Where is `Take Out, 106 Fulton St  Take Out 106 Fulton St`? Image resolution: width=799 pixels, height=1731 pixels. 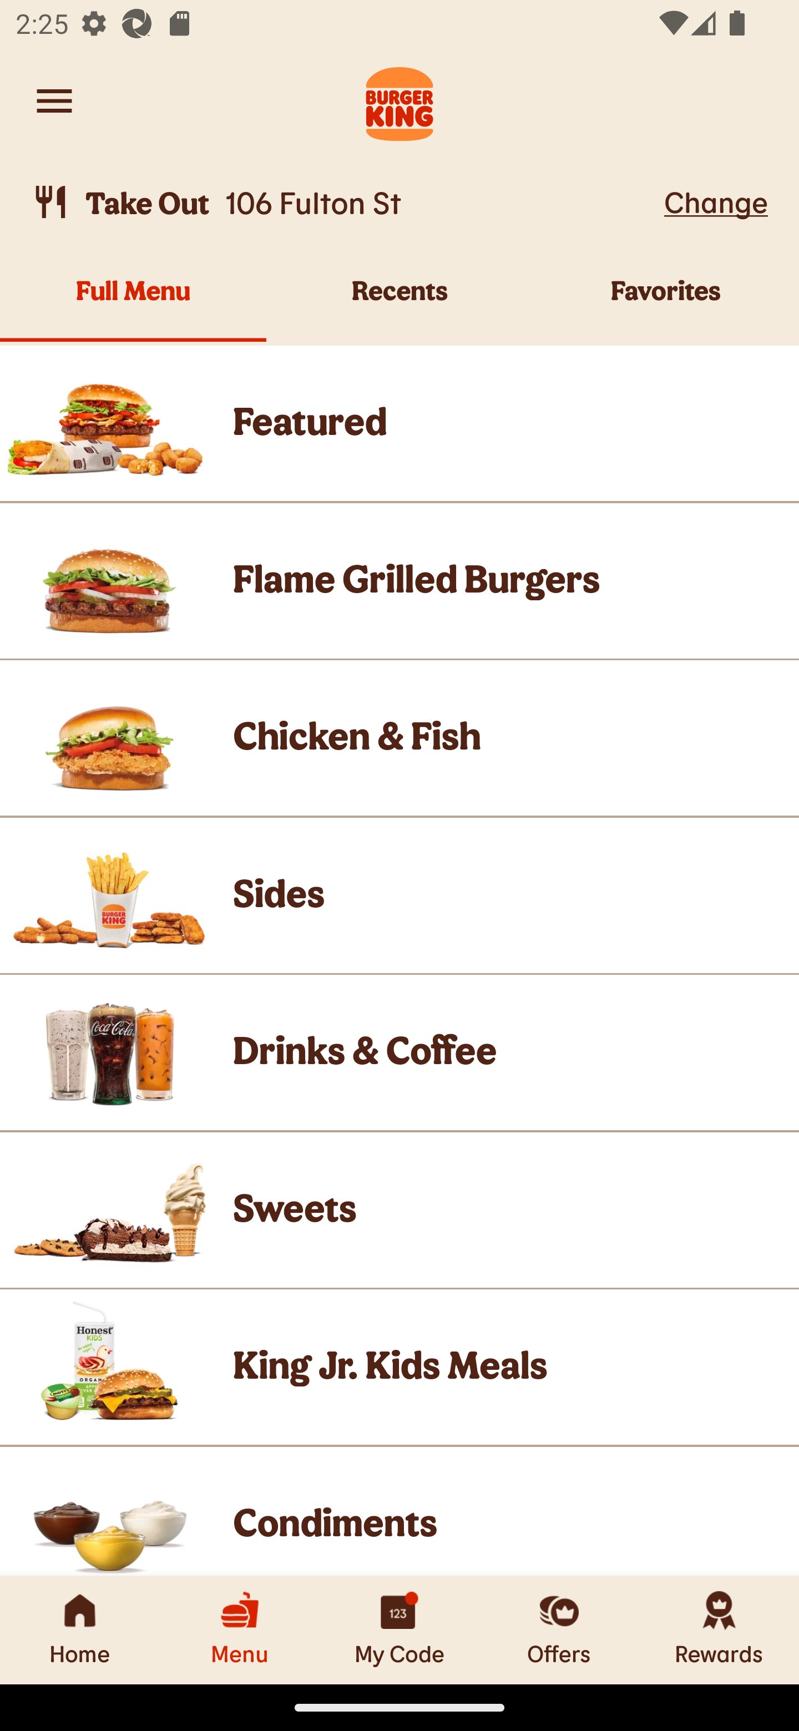
Take Out, 106 Fulton St  Take Out 106 Fulton St is located at coordinates (344, 202).